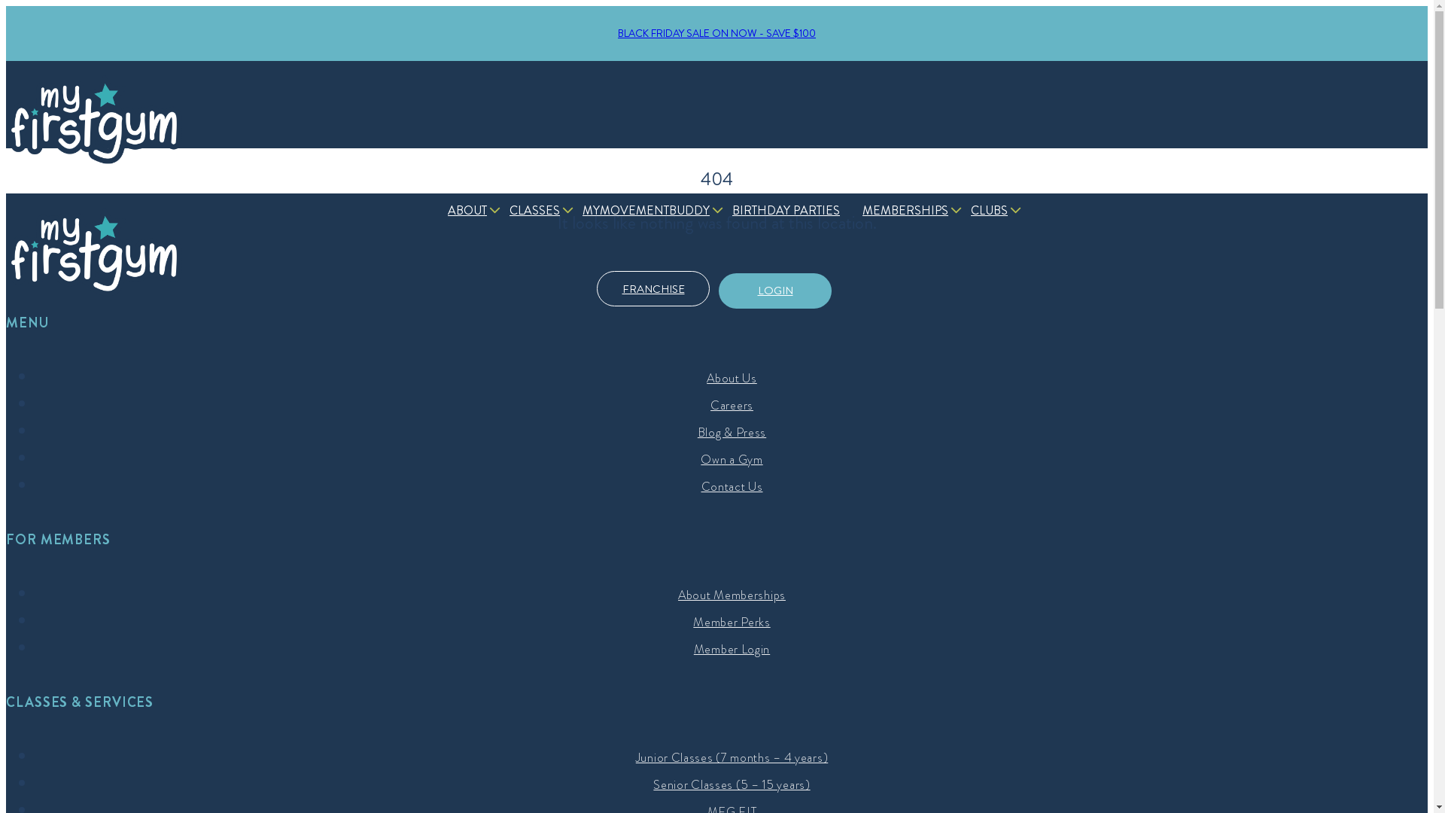  I want to click on ABOUT, so click(471, 211).